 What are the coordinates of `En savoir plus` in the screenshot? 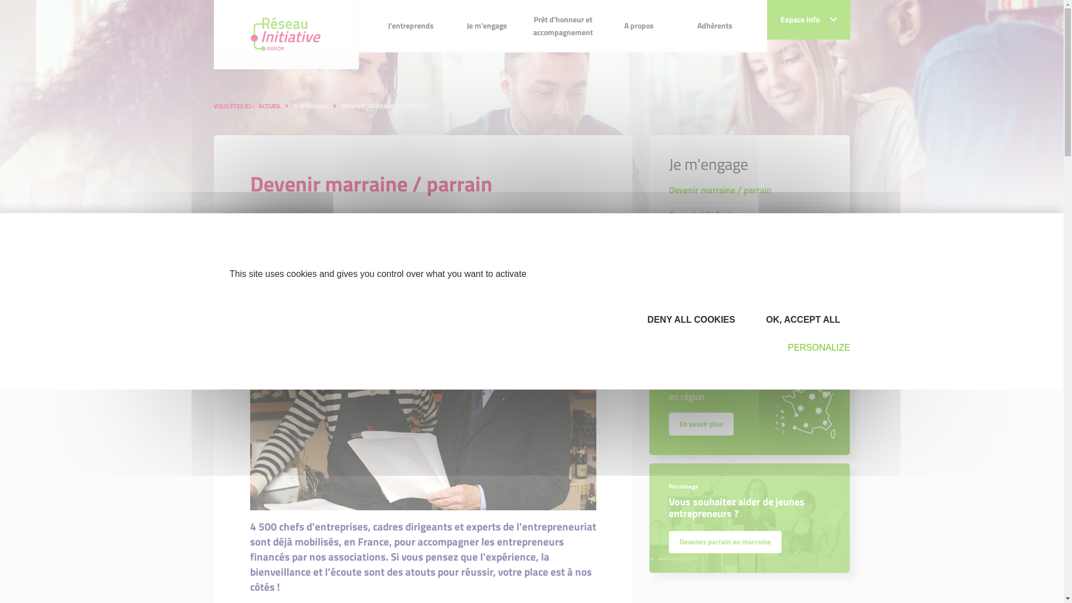 It's located at (701, 424).